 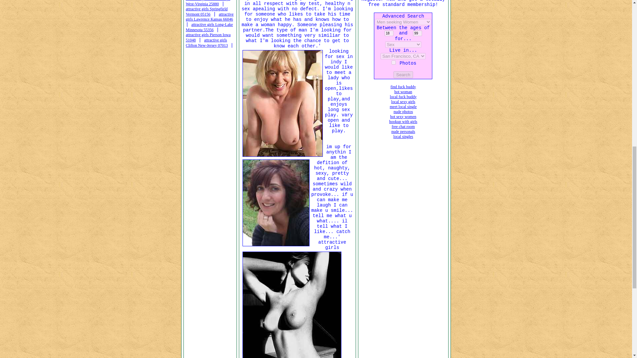 What do you see at coordinates (389, 33) in the screenshot?
I see `18` at bounding box center [389, 33].